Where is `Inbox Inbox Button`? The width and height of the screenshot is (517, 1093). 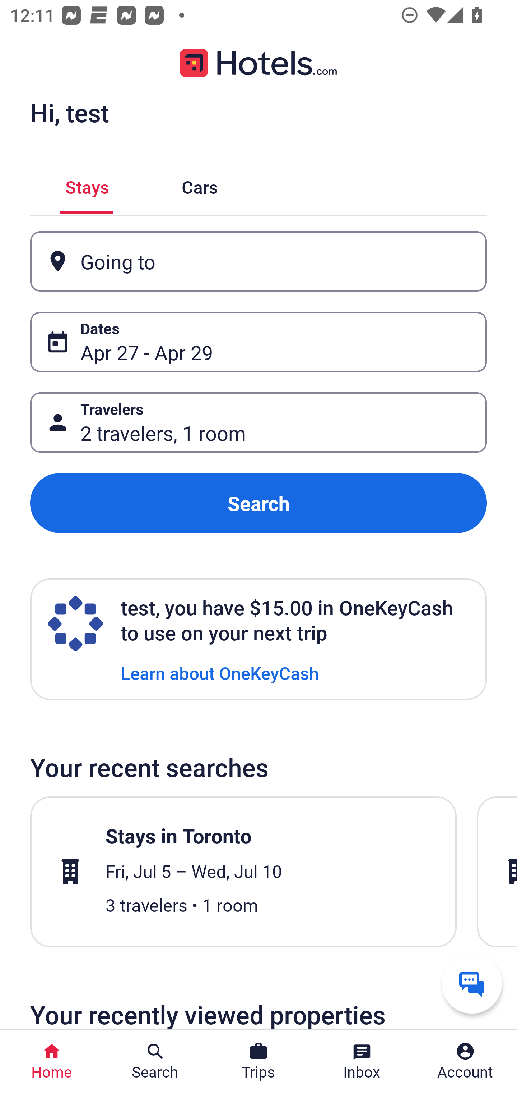
Inbox Inbox Button is located at coordinates (362, 1061).